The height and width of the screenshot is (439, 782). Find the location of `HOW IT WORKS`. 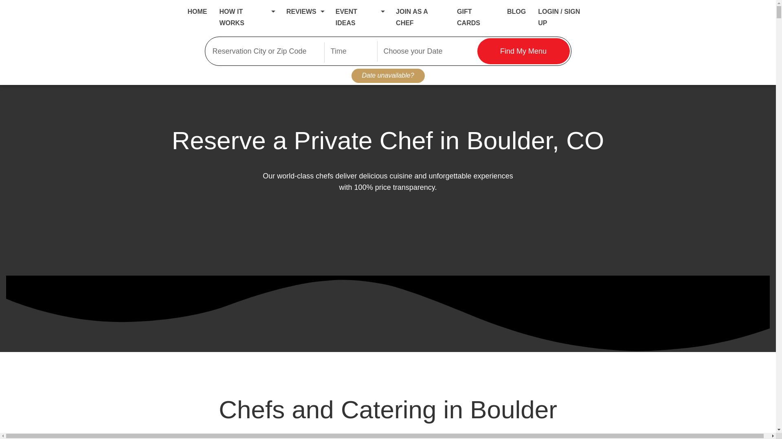

HOW IT WORKS is located at coordinates (231, 20).